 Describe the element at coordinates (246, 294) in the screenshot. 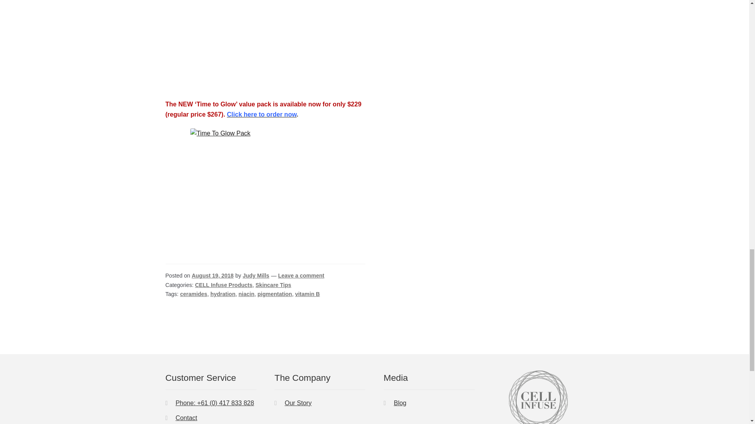

I see `niacin` at that location.